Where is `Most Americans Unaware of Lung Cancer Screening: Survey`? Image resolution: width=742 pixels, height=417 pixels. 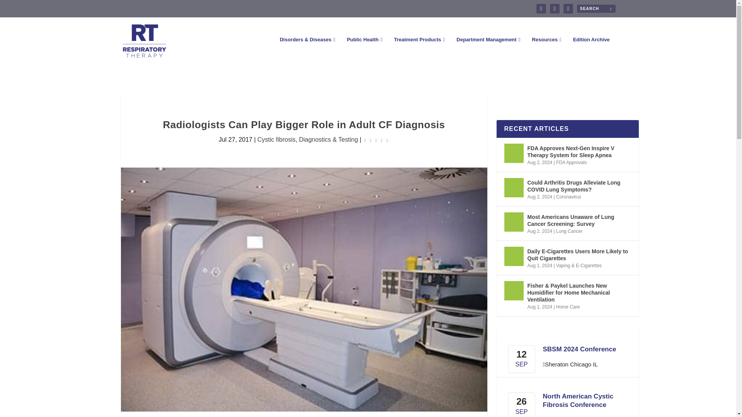
Most Americans Unaware of Lung Cancer Screening: Survey is located at coordinates (513, 222).